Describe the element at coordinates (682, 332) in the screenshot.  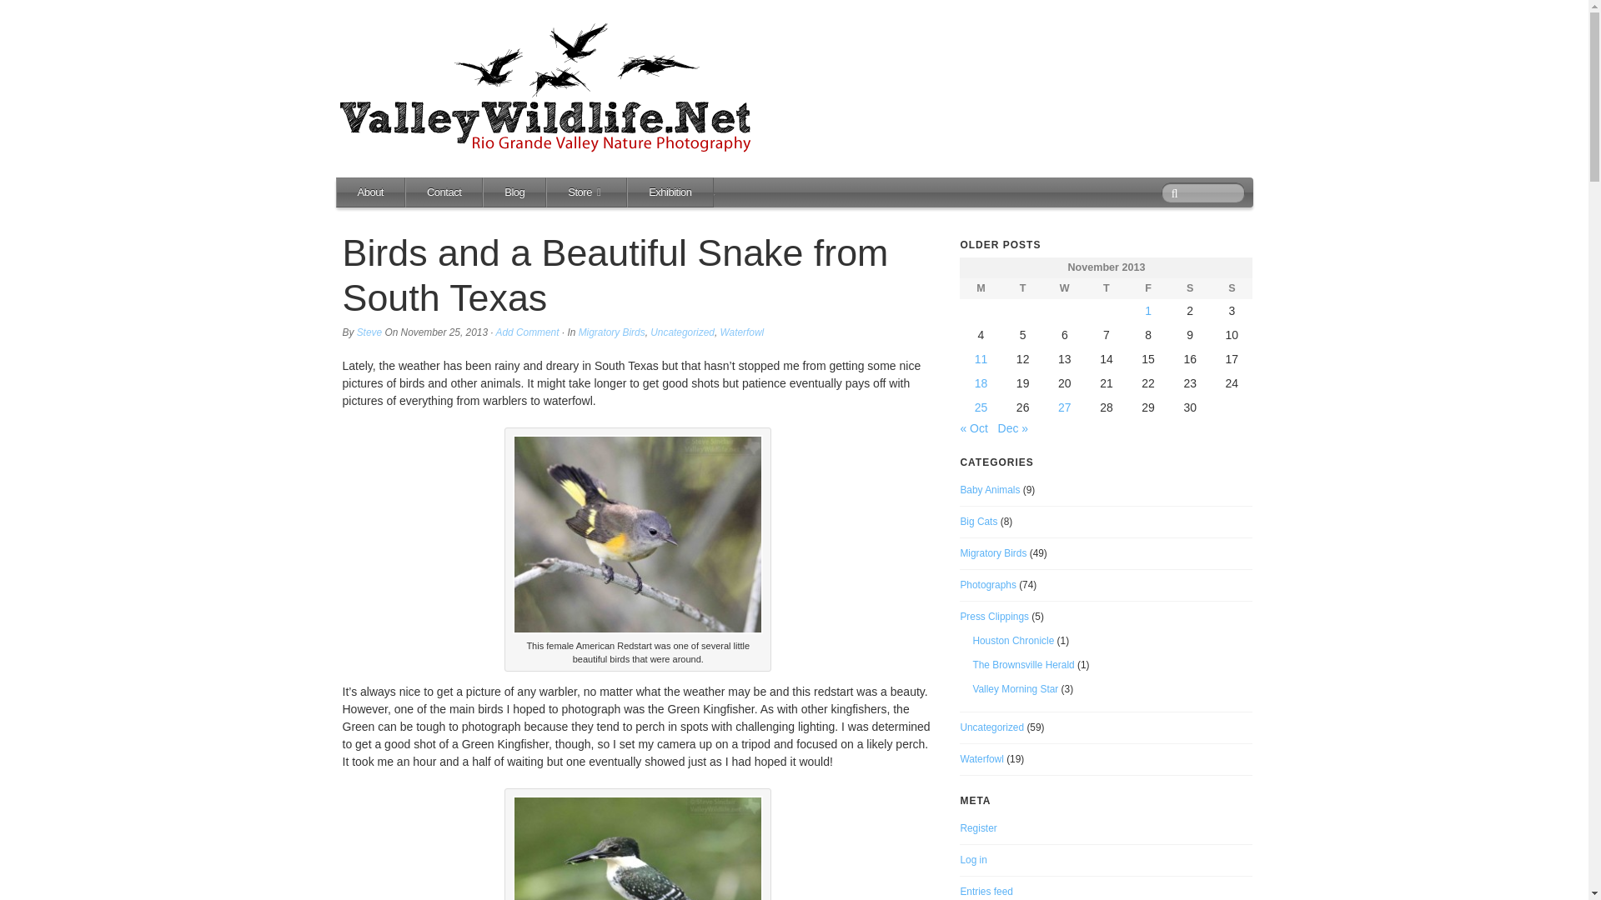
I see `Uncategorized` at that location.